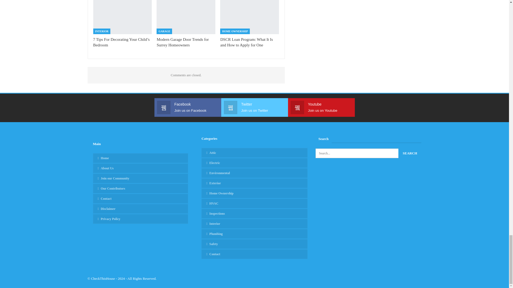 This screenshot has height=288, width=513. Describe the element at coordinates (186, 17) in the screenshot. I see `Modern Garage Door Trends for Surrey Homeowners` at that location.